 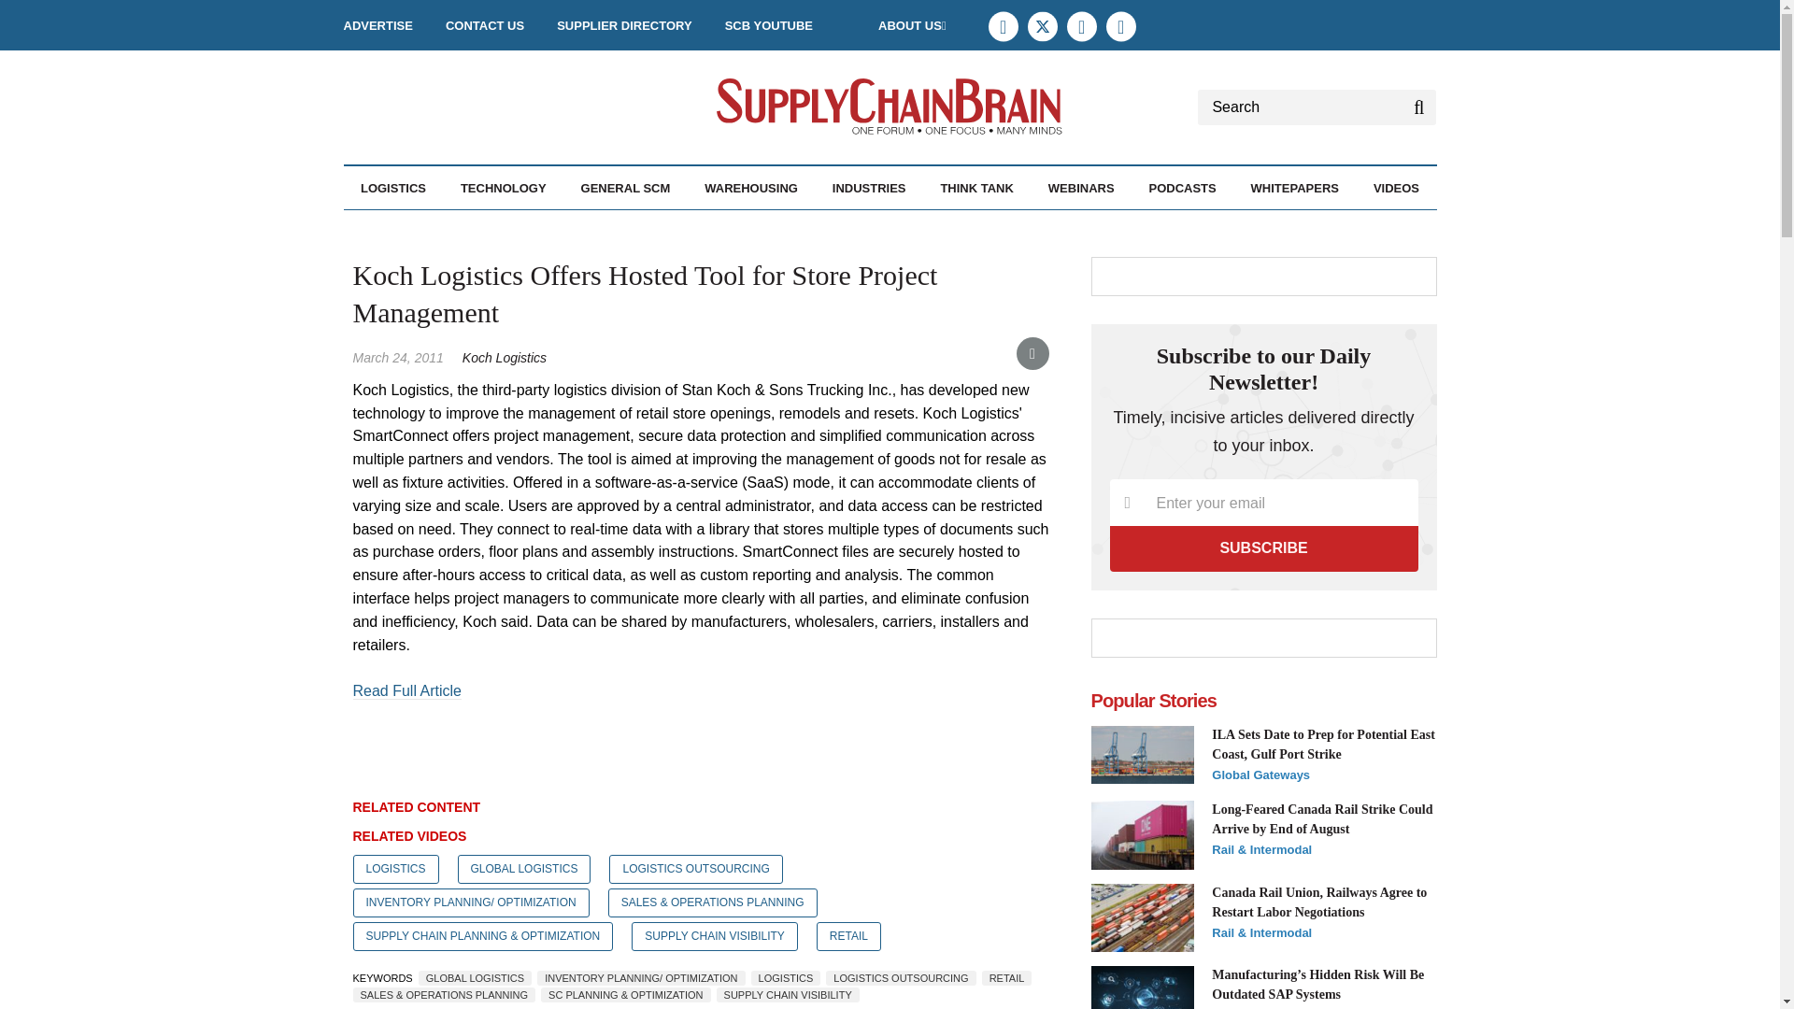 What do you see at coordinates (1142, 835) in the screenshot?
I see `canada-rail-freight-iStock-2148148226.jpg` at bounding box center [1142, 835].